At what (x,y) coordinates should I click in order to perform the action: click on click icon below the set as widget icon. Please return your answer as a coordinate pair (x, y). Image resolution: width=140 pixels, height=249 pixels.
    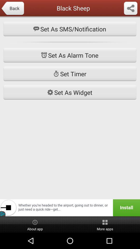
    Looking at the image, I should click on (70, 208).